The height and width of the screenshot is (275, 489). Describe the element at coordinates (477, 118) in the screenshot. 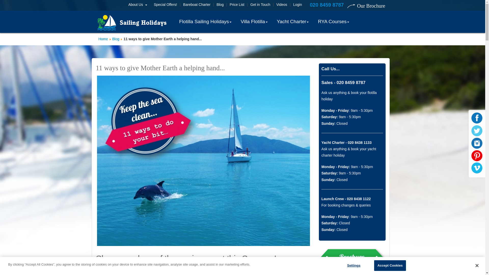

I see `Facebook` at that location.